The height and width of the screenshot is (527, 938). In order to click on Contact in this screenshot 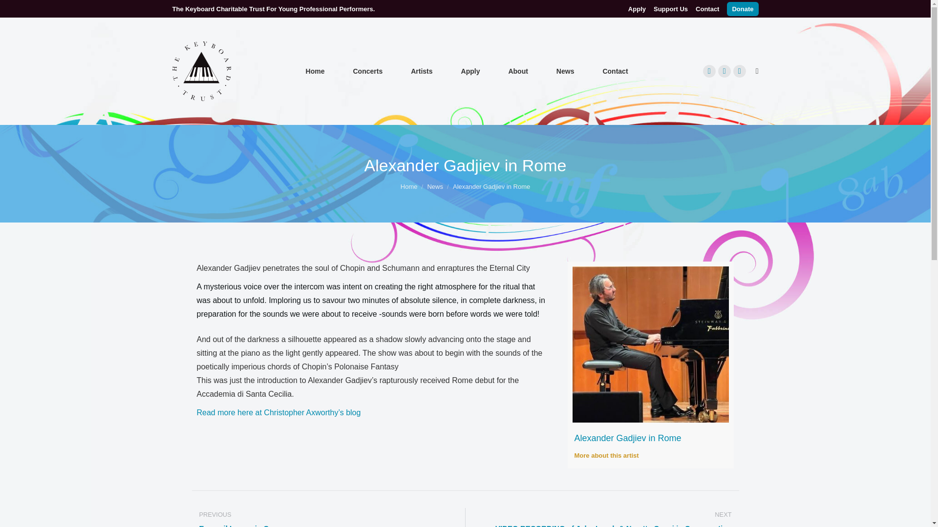, I will do `click(707, 8)`.